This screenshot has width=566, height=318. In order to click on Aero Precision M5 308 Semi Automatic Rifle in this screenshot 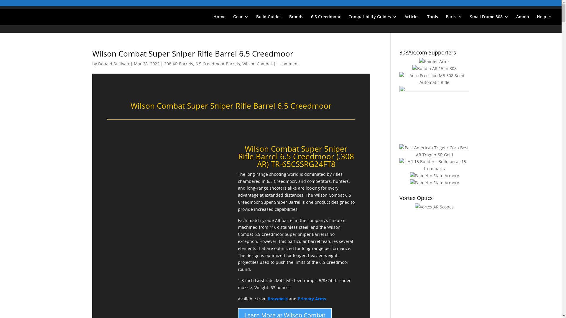, I will do `click(435, 79)`.